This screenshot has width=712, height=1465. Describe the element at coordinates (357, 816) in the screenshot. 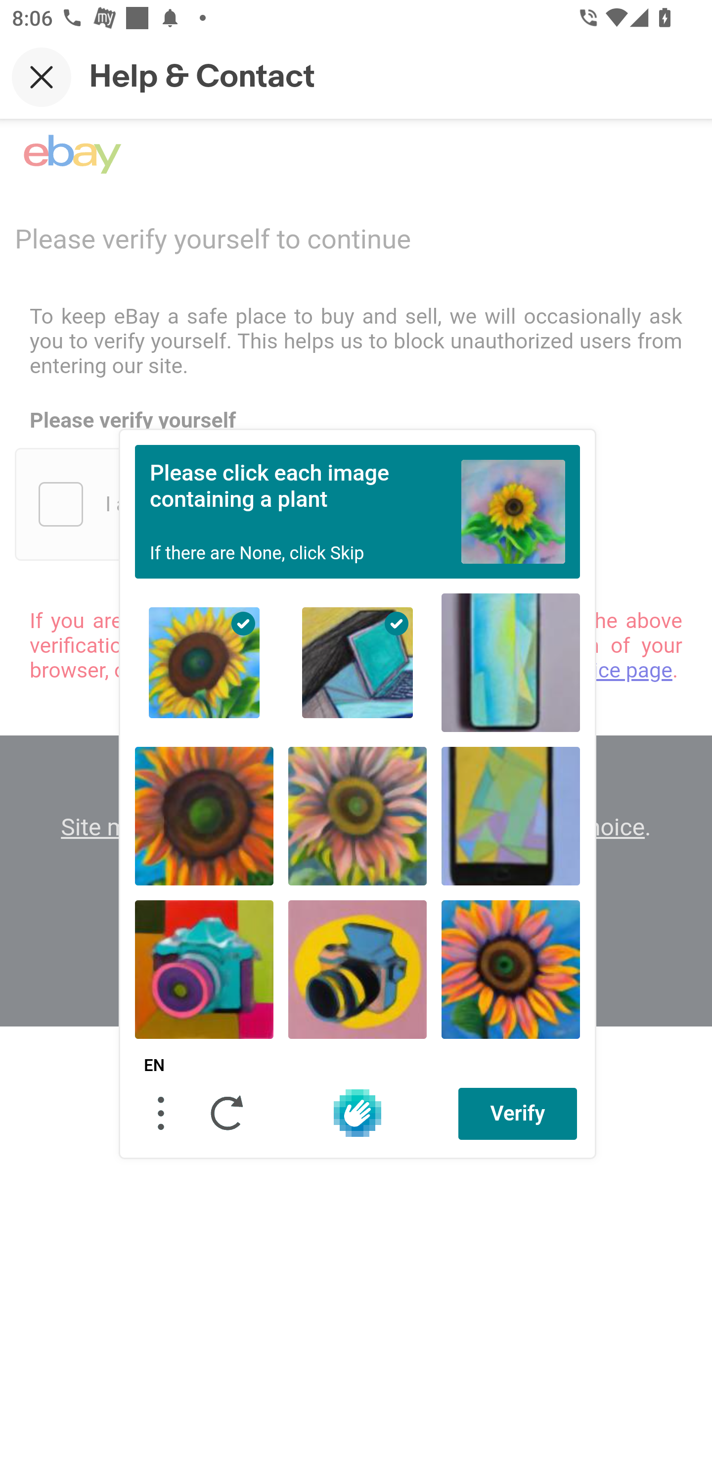

I see `Challenge Image 5` at that location.